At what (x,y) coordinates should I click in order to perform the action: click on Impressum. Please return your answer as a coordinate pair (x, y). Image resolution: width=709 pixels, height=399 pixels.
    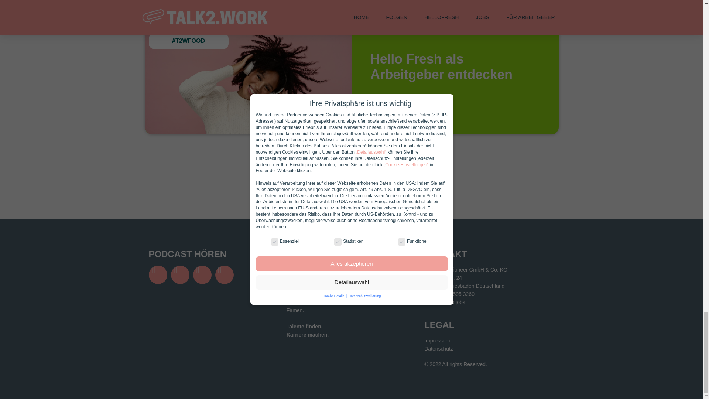
    Looking at the image, I should click on (489, 341).